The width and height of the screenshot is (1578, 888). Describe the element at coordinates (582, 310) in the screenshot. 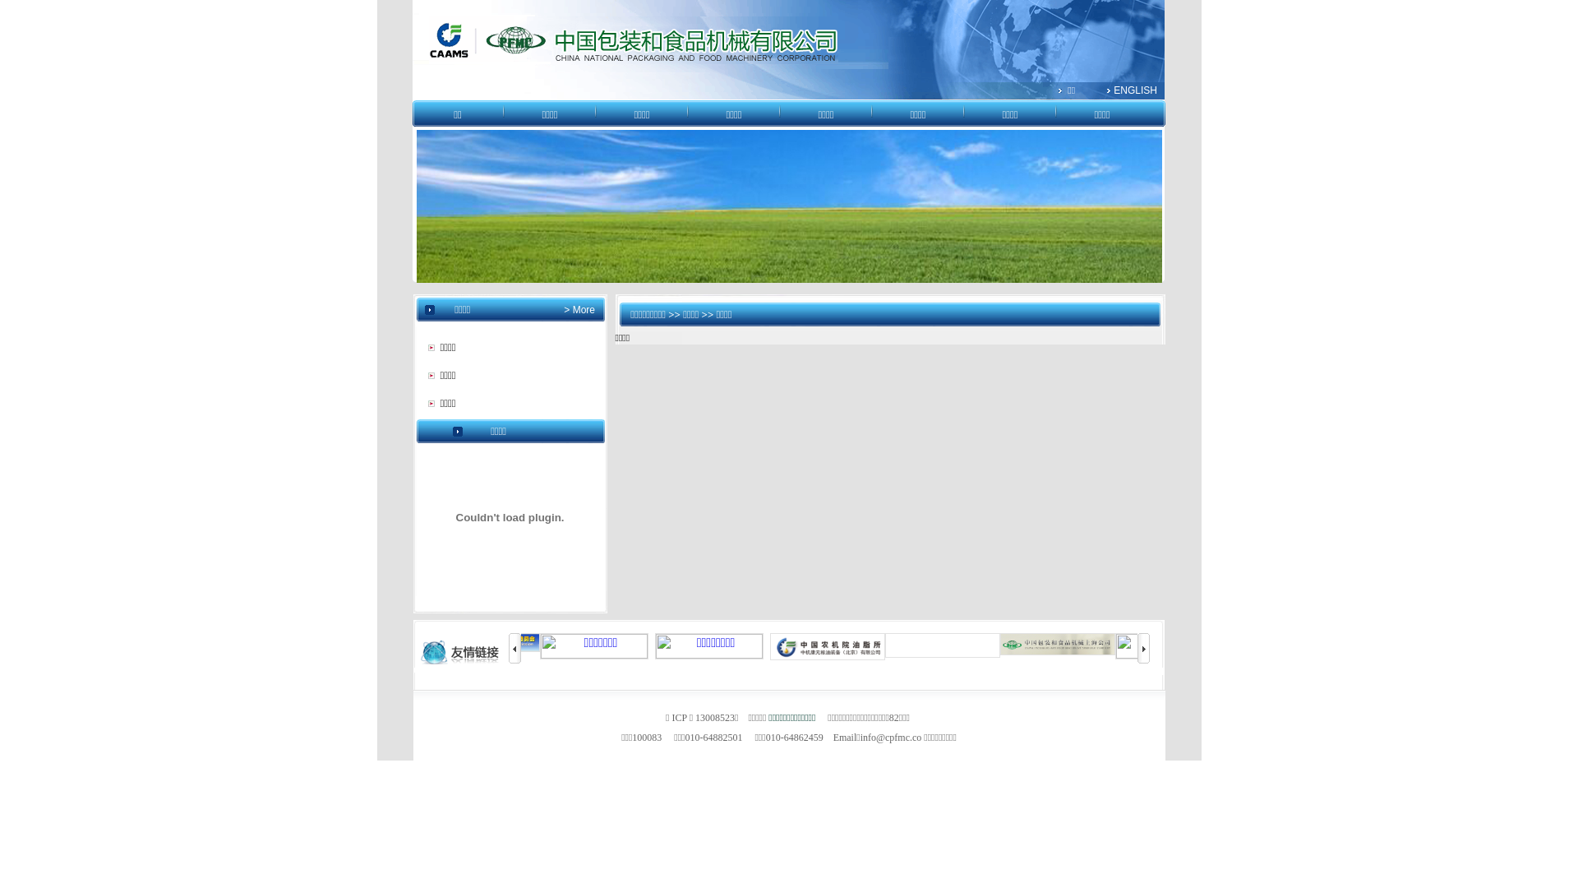

I see ` More` at that location.